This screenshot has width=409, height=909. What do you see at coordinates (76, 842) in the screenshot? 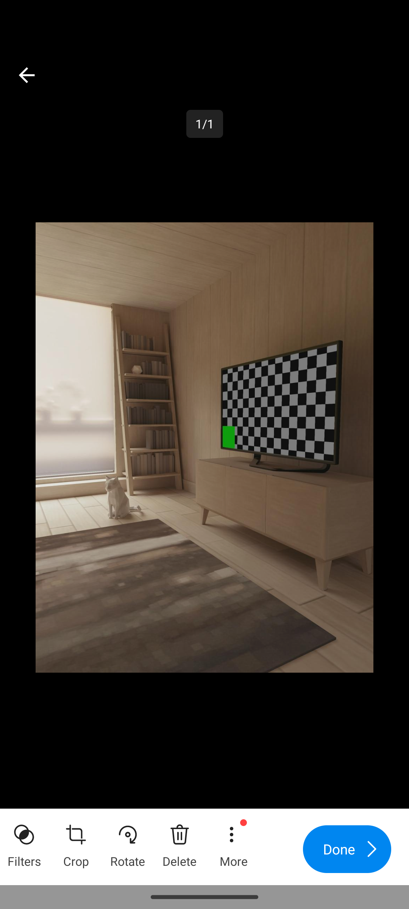
I see `Crop` at bounding box center [76, 842].